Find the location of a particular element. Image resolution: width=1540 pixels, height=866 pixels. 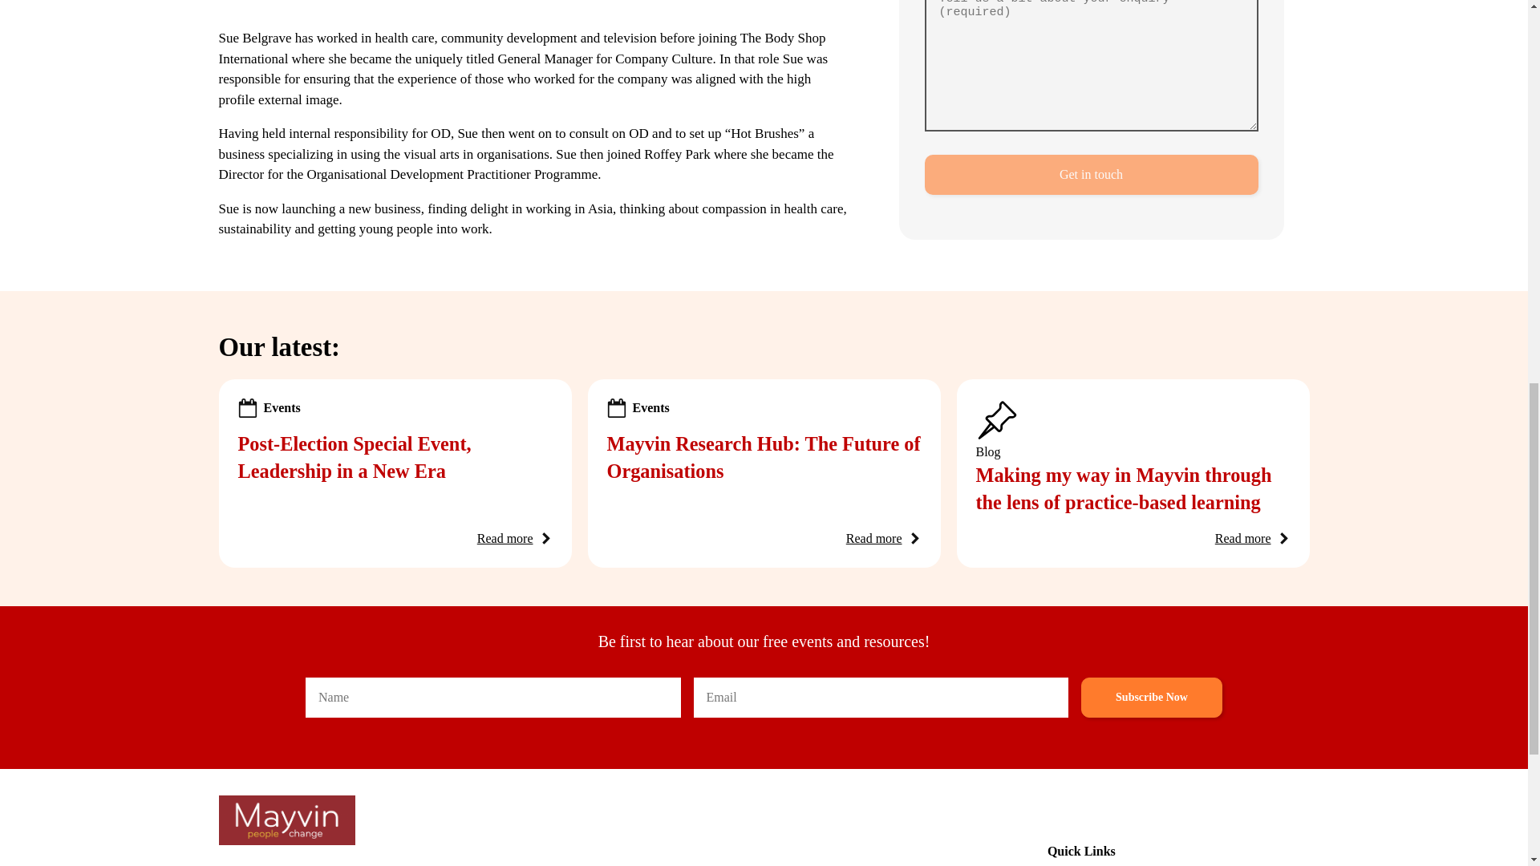

Get in touch is located at coordinates (1091, 127).